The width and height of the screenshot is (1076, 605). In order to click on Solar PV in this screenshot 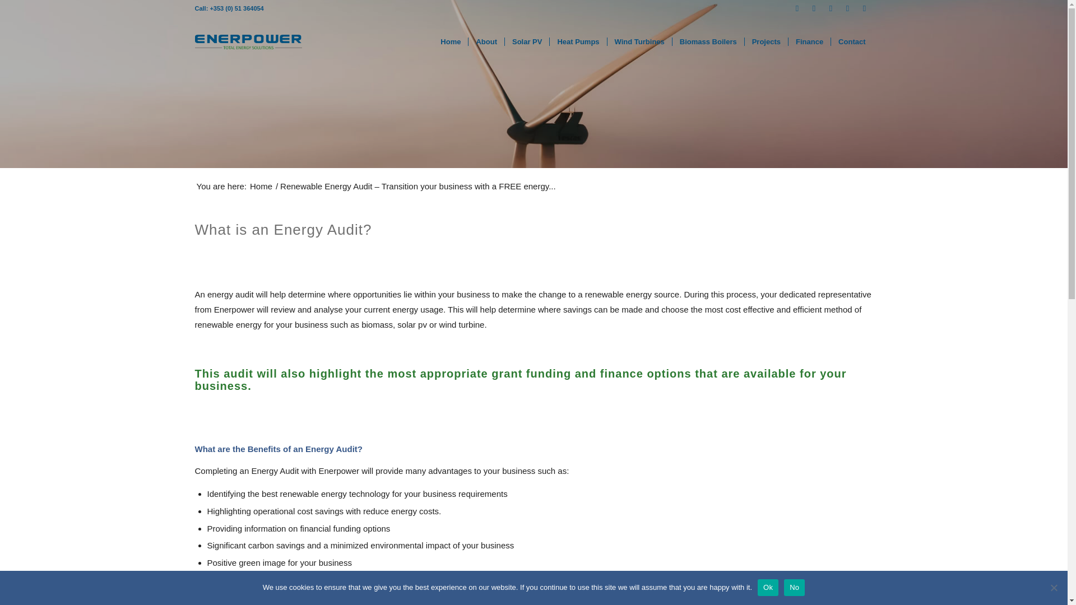, I will do `click(527, 41)`.